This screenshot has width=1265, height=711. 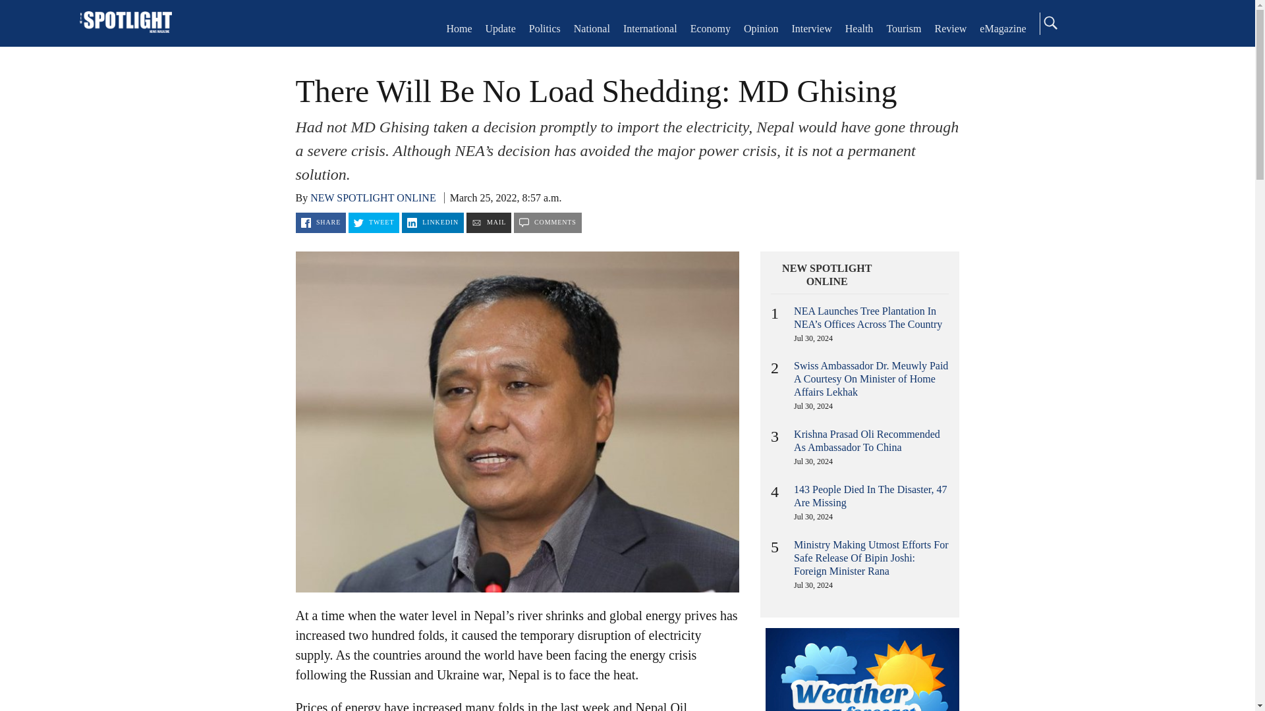 What do you see at coordinates (950, 28) in the screenshot?
I see `Review` at bounding box center [950, 28].